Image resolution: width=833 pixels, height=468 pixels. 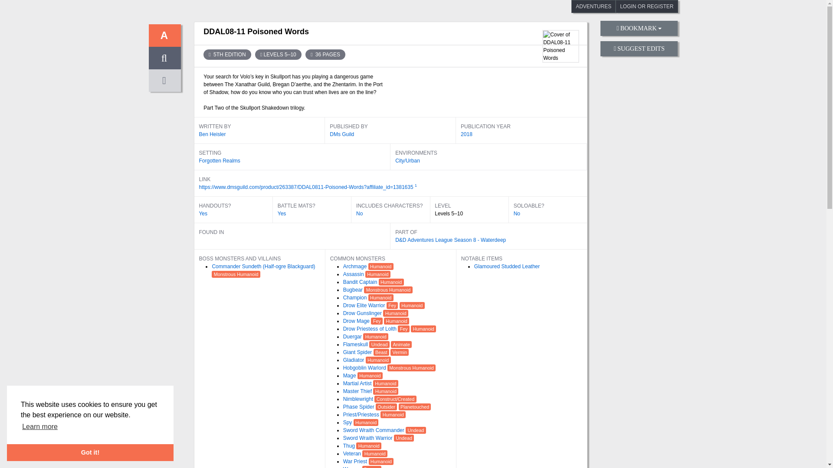 What do you see at coordinates (354, 274) in the screenshot?
I see `Search for similar adventures` at bounding box center [354, 274].